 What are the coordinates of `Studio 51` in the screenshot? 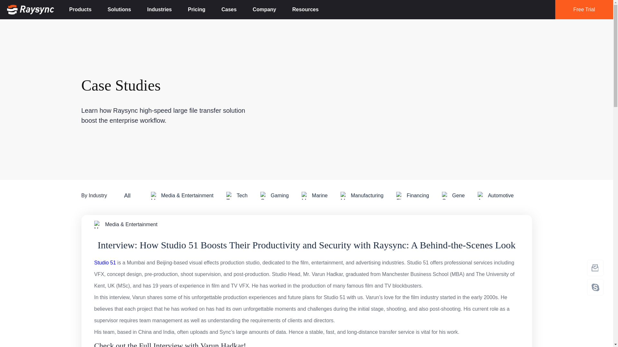 It's located at (105, 262).